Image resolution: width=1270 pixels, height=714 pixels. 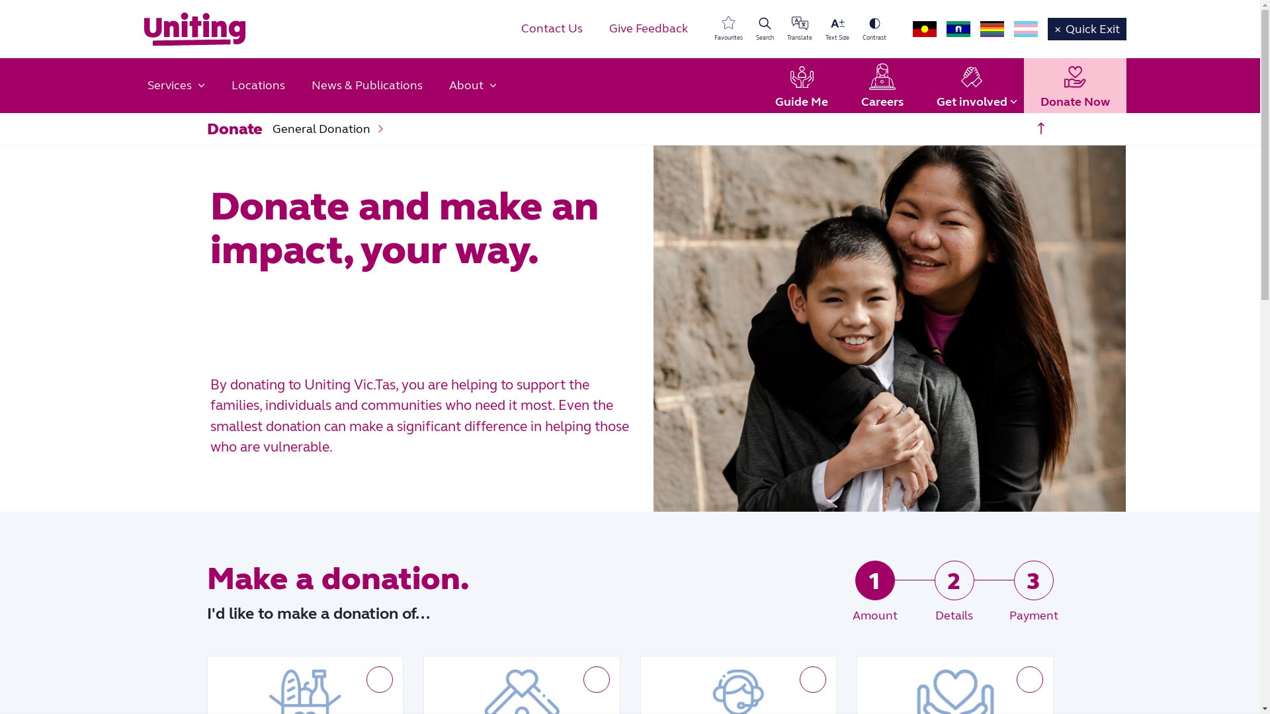 I want to click on About, so click(x=472, y=86).